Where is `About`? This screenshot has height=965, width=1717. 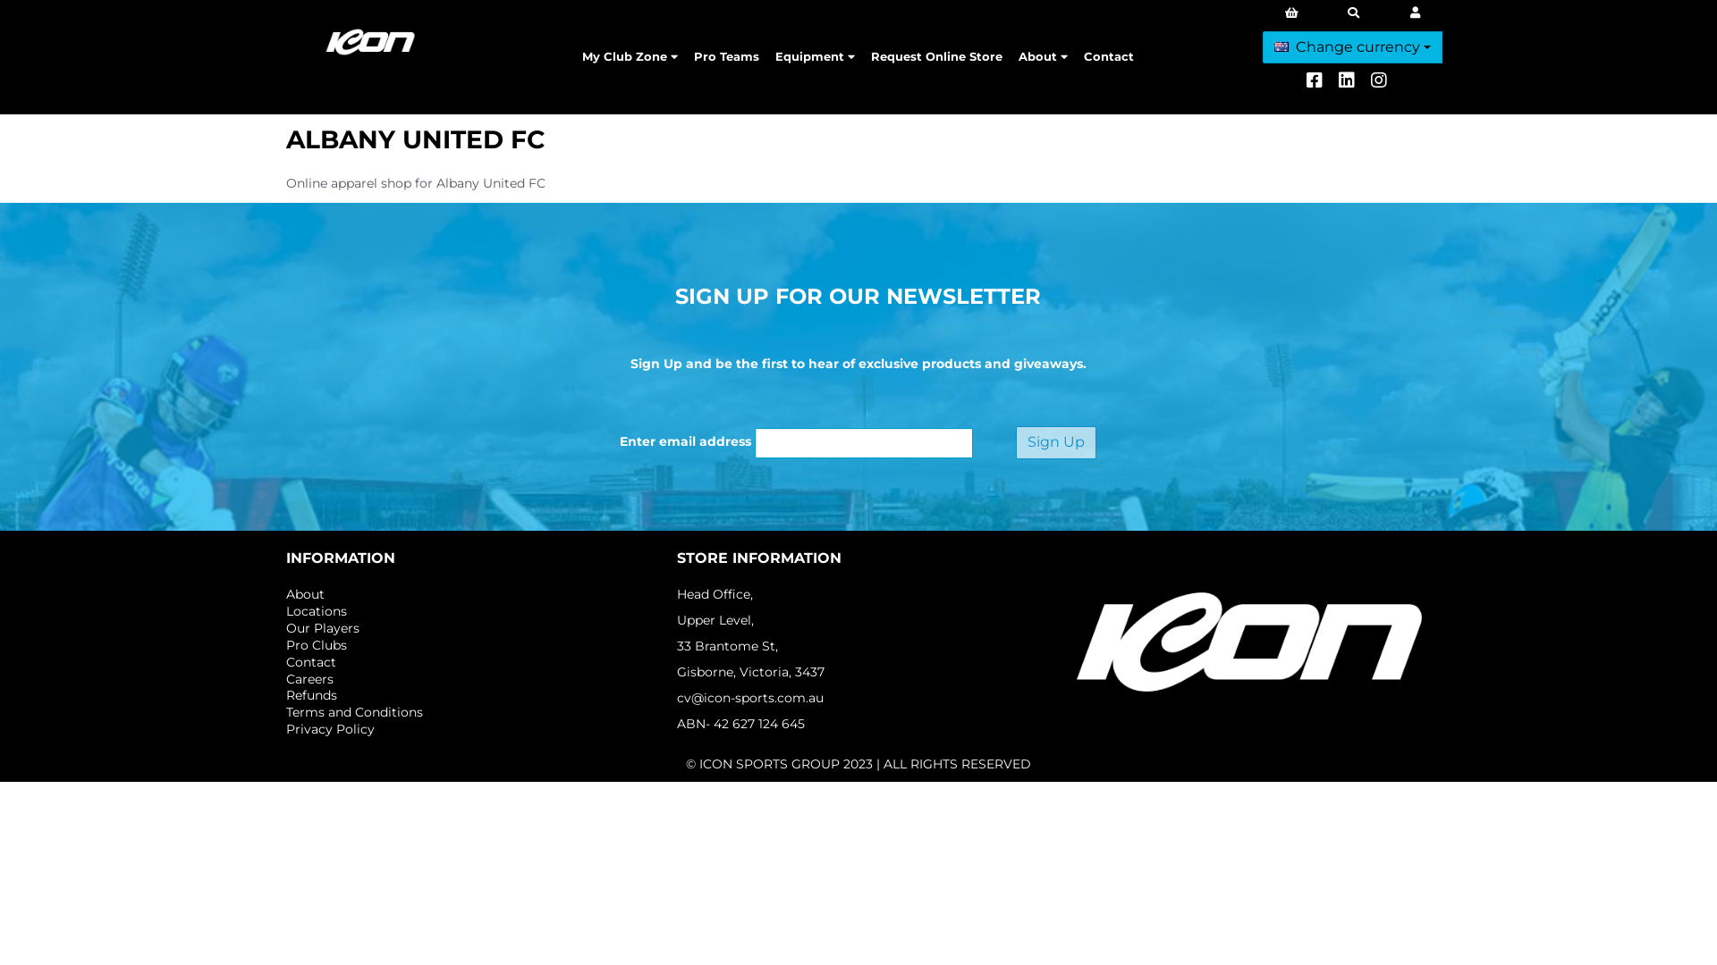
About is located at coordinates (1043, 57).